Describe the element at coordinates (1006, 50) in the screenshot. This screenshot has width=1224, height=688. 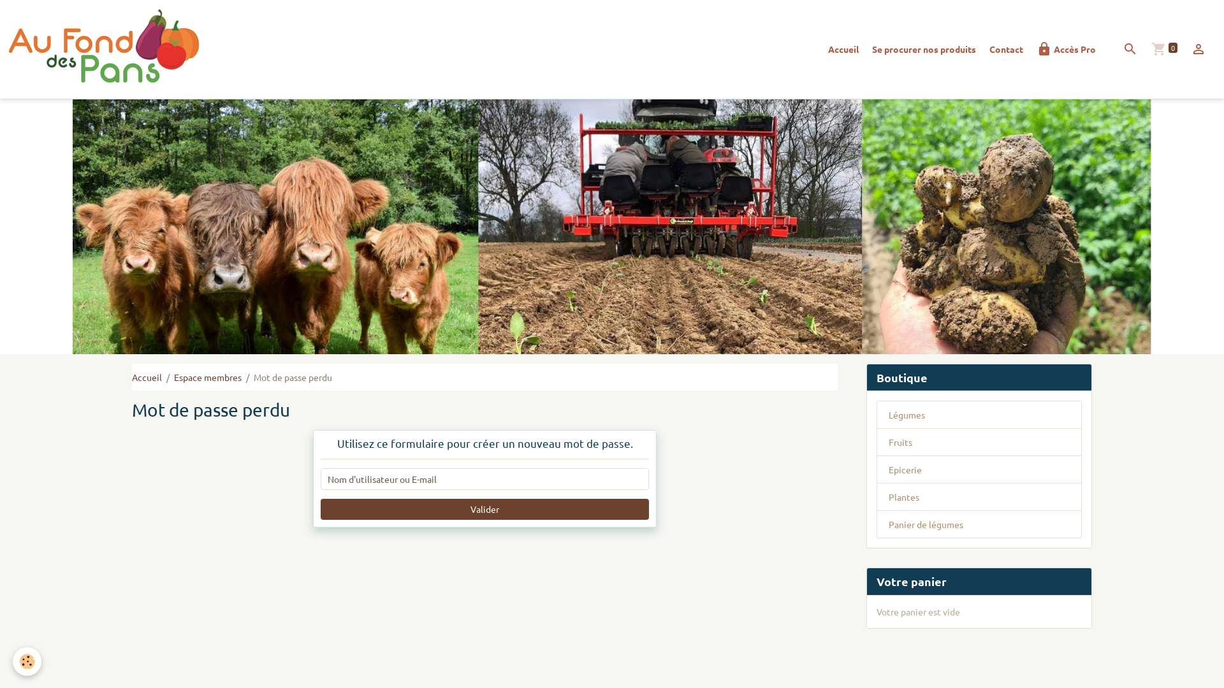
I see `Contact` at that location.